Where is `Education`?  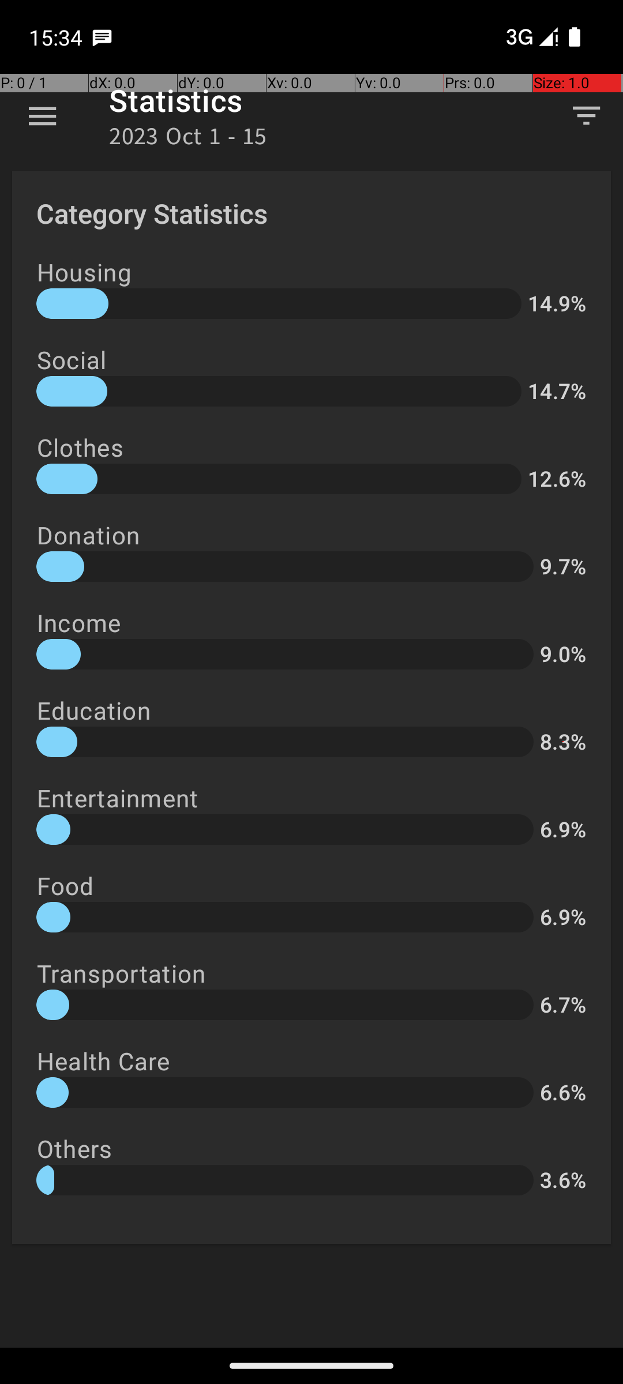
Education is located at coordinates (93, 710).